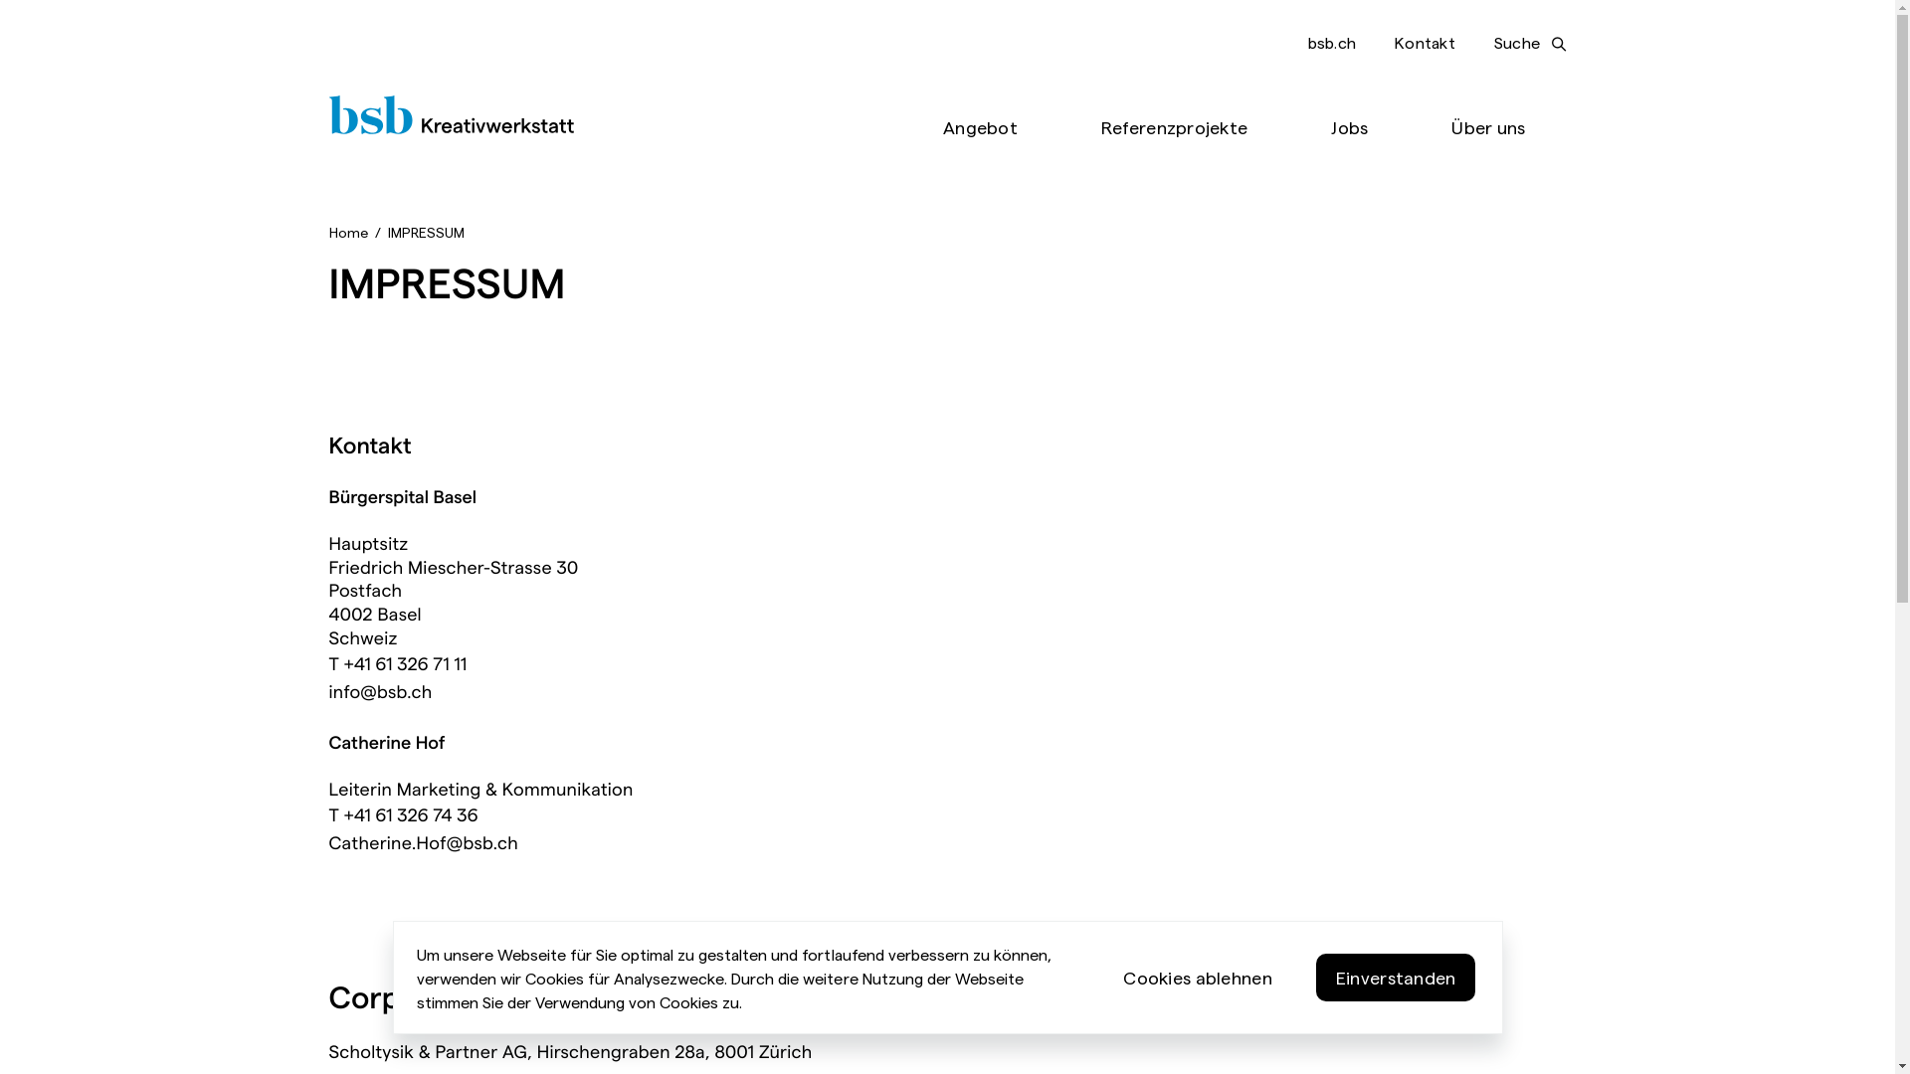 The width and height of the screenshot is (1910, 1074). What do you see at coordinates (402, 814) in the screenshot?
I see `T +41 61 326 74 36` at bounding box center [402, 814].